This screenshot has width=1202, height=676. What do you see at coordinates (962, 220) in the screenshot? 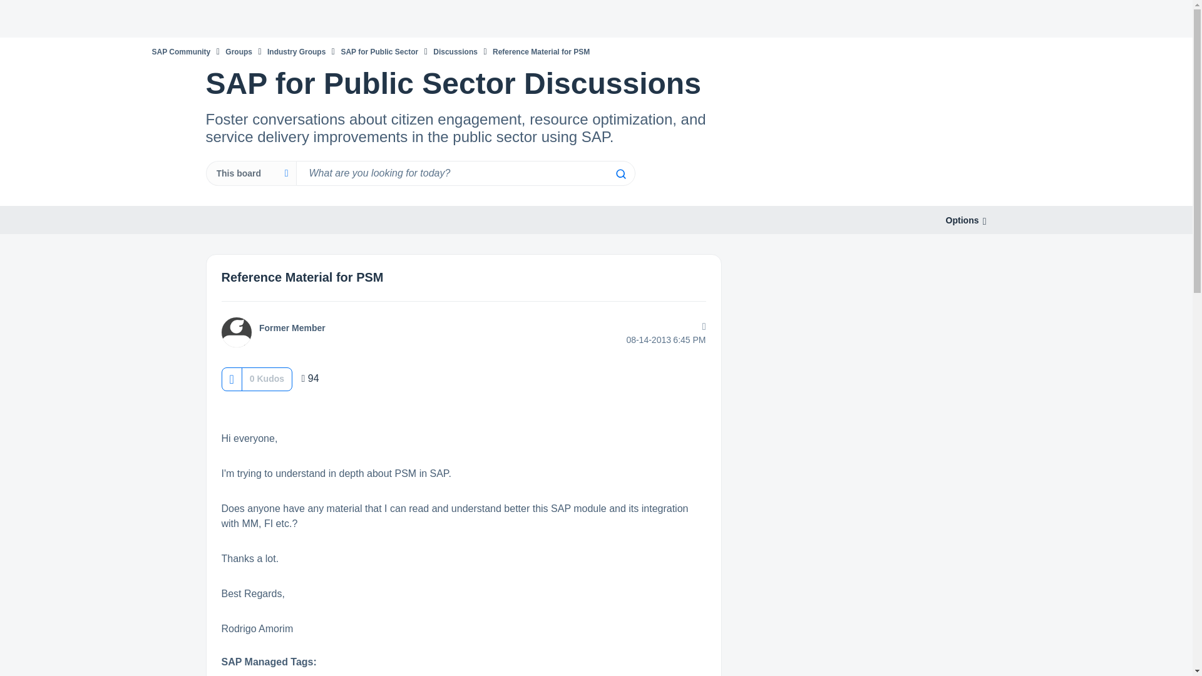
I see `Options` at bounding box center [962, 220].